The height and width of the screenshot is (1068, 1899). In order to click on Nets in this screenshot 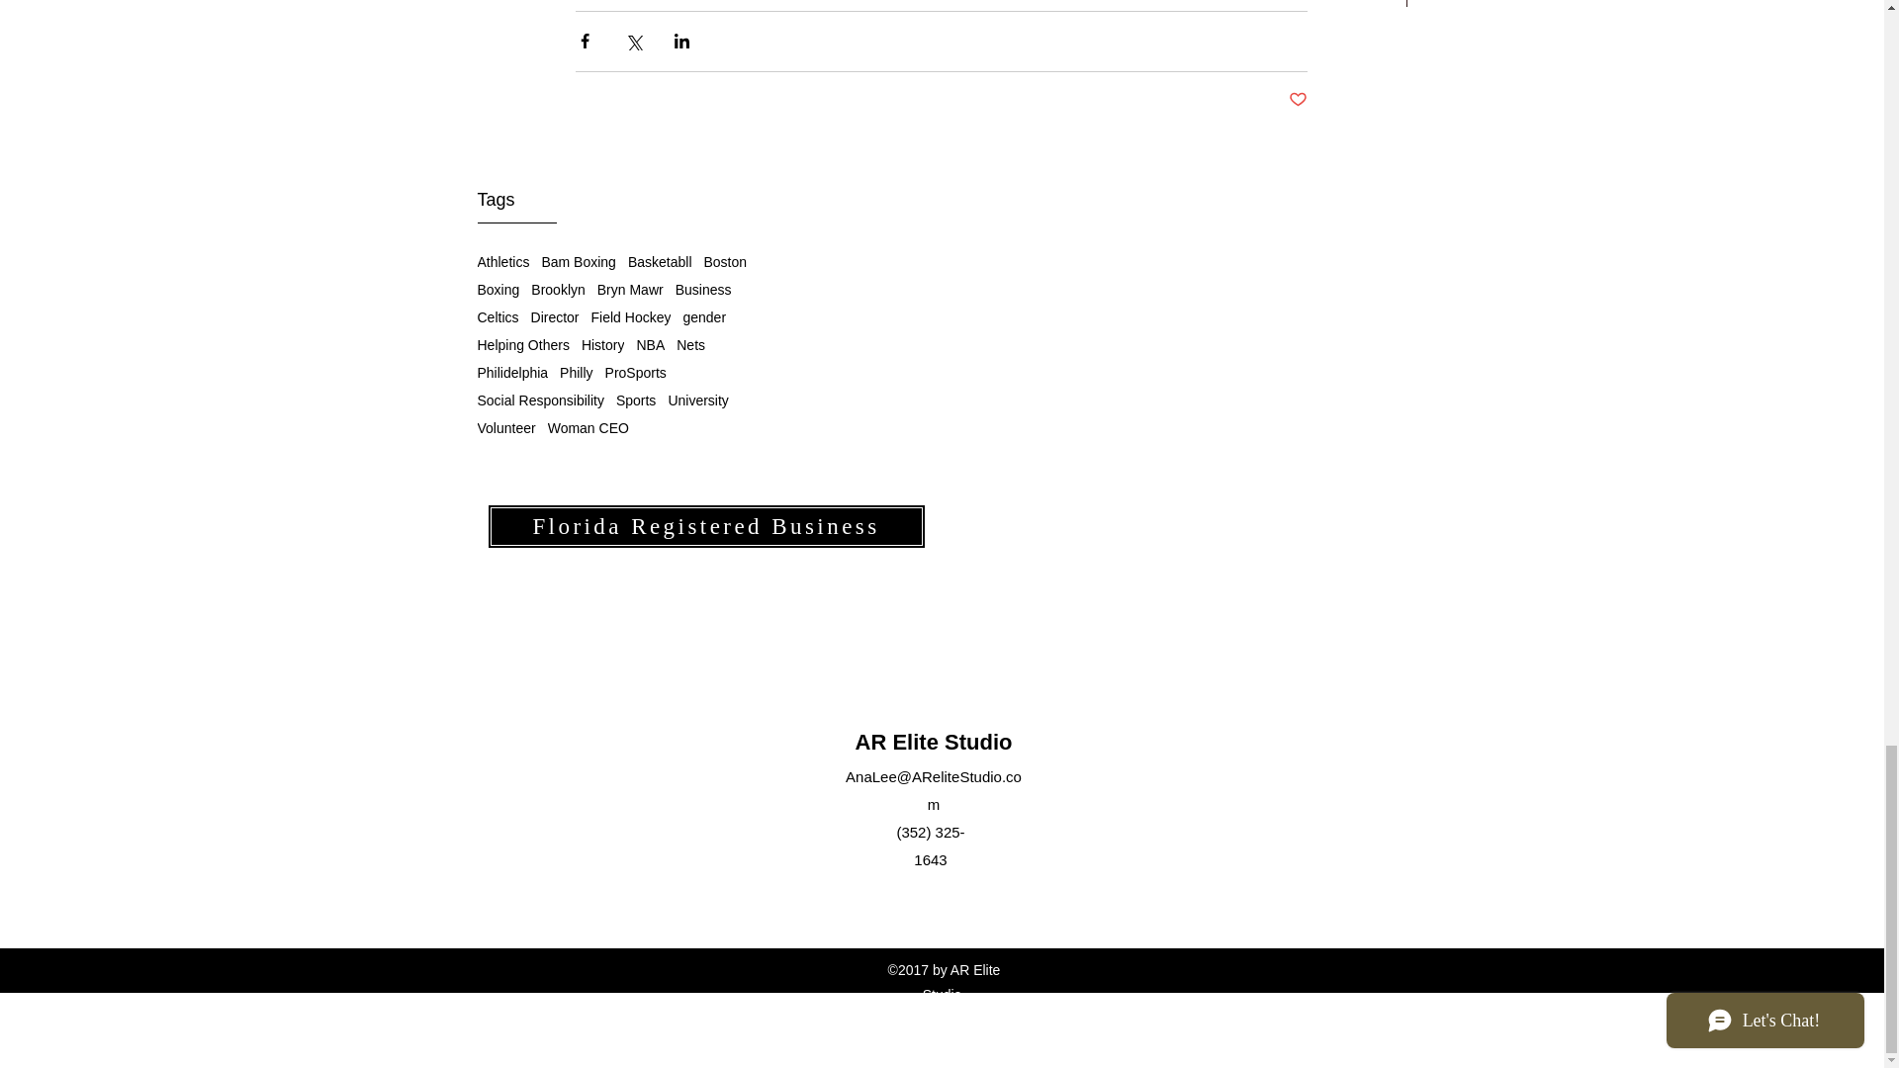, I will do `click(690, 345)`.